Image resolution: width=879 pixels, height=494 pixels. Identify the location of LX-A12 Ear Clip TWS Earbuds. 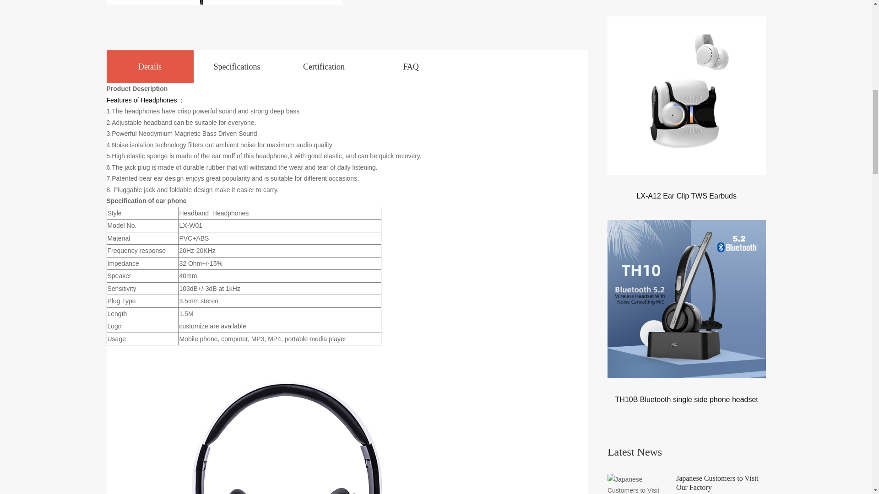
(686, 196).